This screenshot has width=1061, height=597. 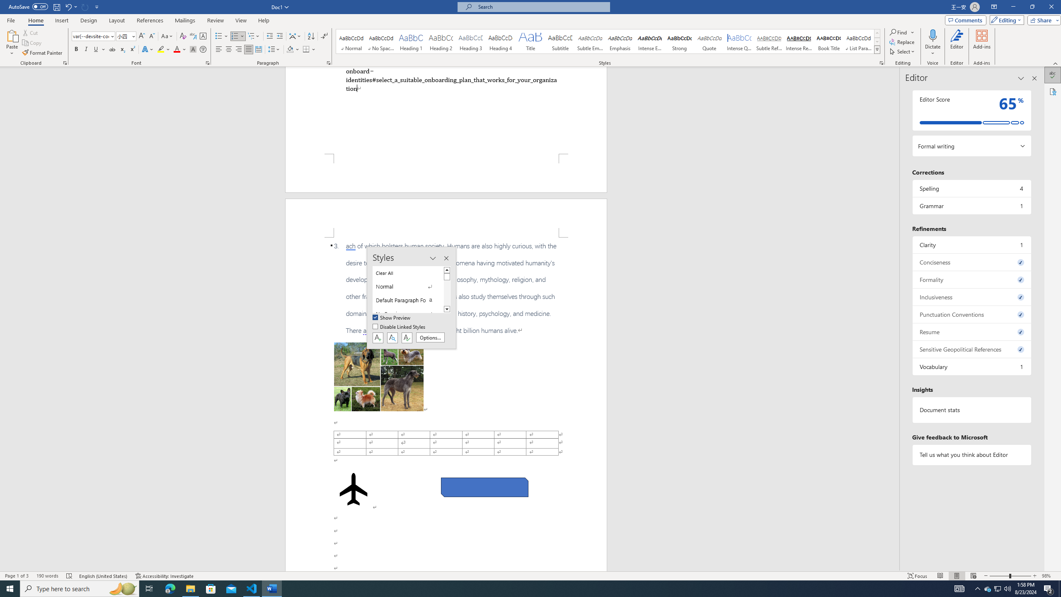 I want to click on Minimize, so click(x=1013, y=7).